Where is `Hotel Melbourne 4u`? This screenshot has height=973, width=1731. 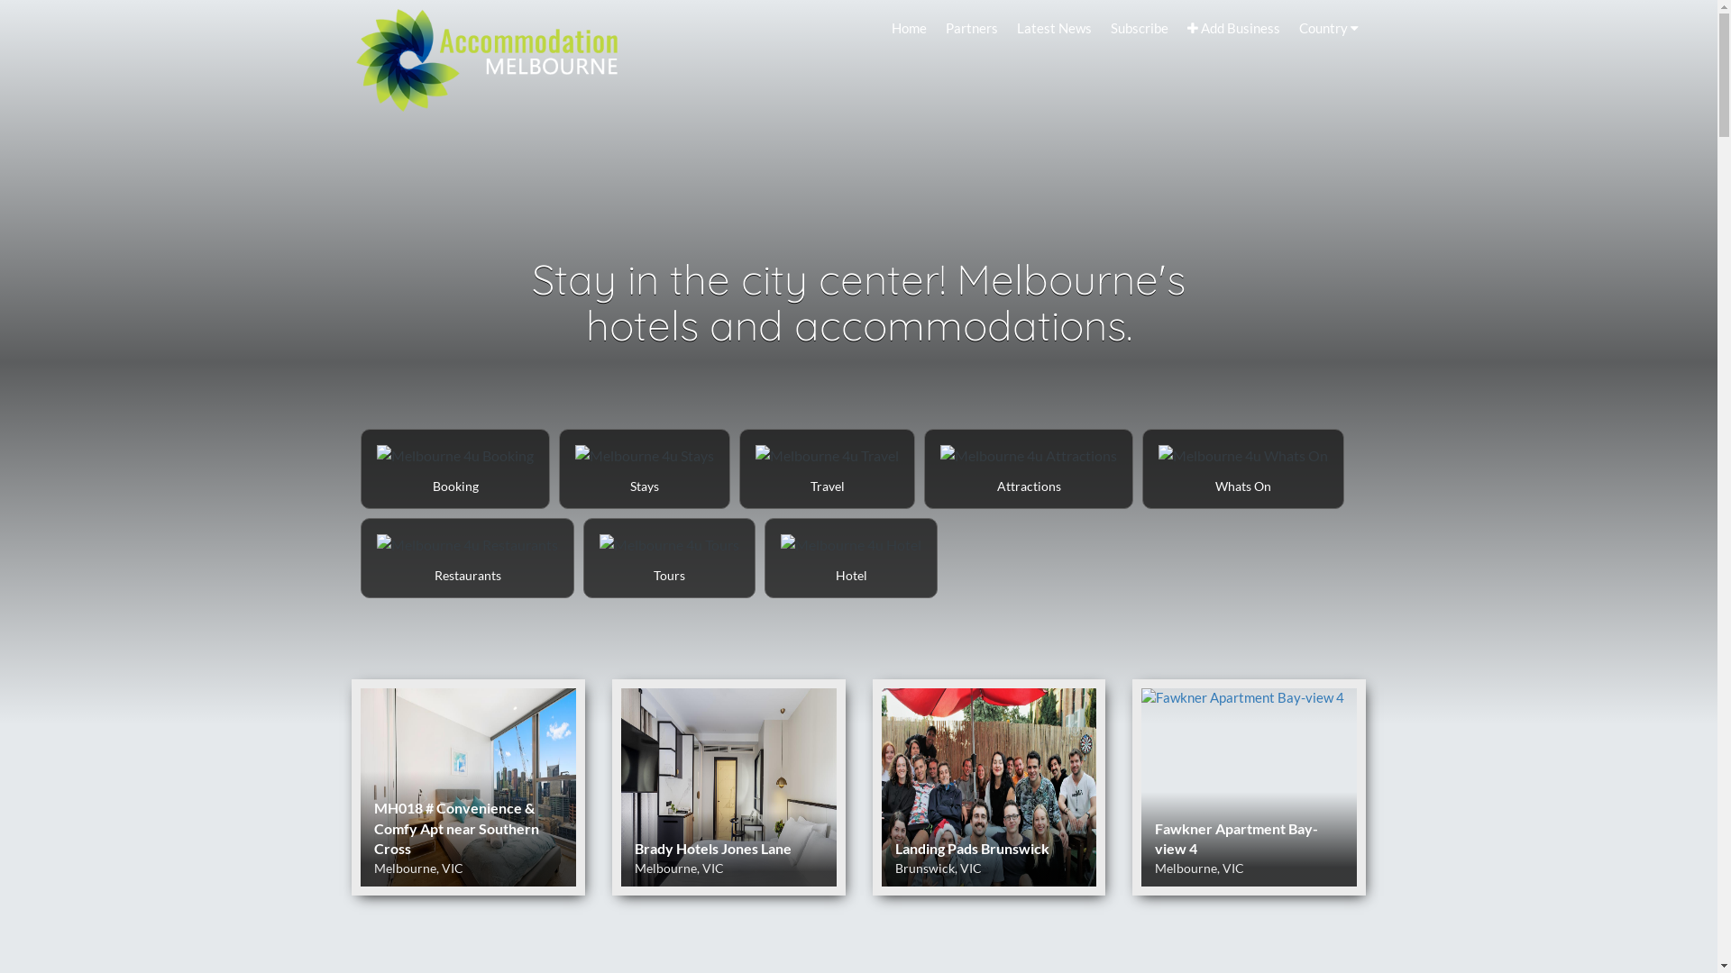
Hotel Melbourne 4u is located at coordinates (851, 559).